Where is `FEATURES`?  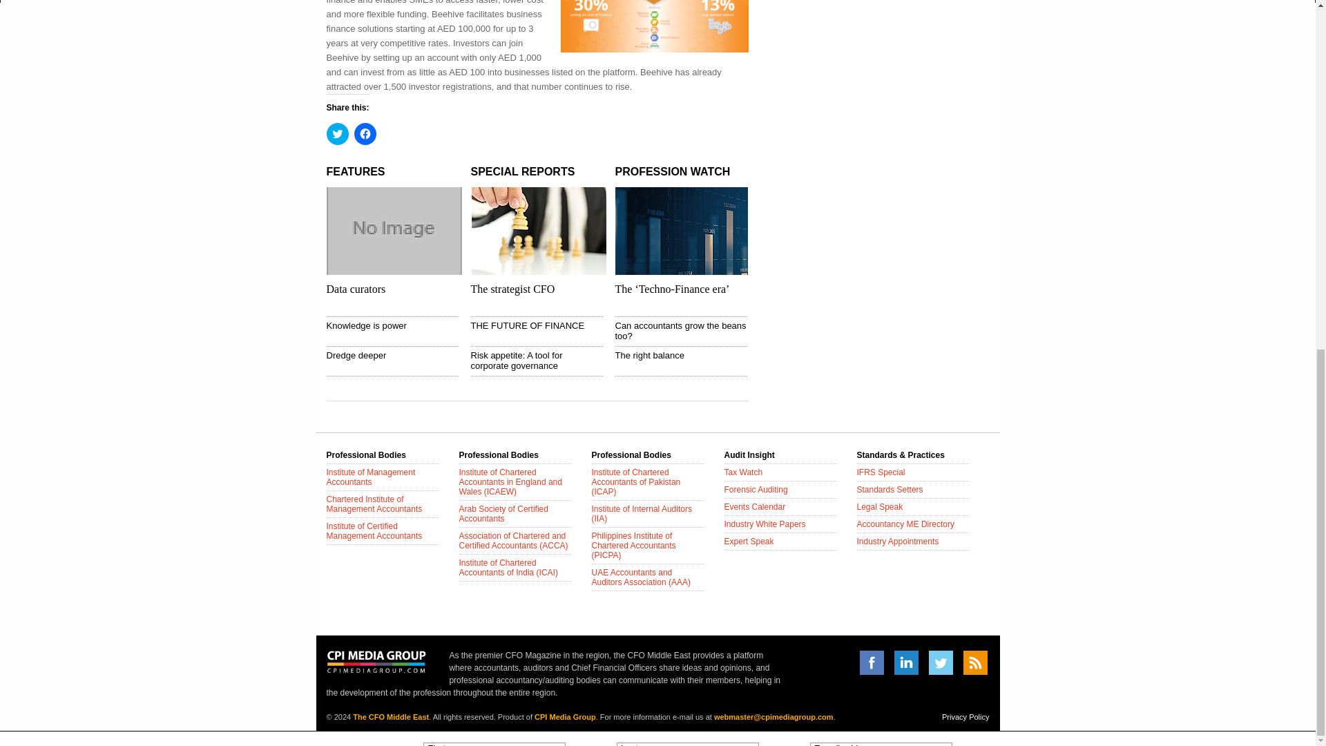 FEATURES is located at coordinates (355, 171).